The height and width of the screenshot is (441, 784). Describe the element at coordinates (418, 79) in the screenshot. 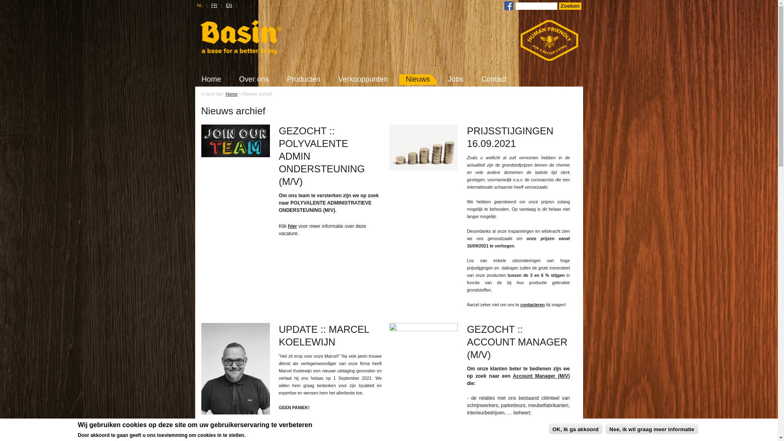

I see `Nieuws` at that location.